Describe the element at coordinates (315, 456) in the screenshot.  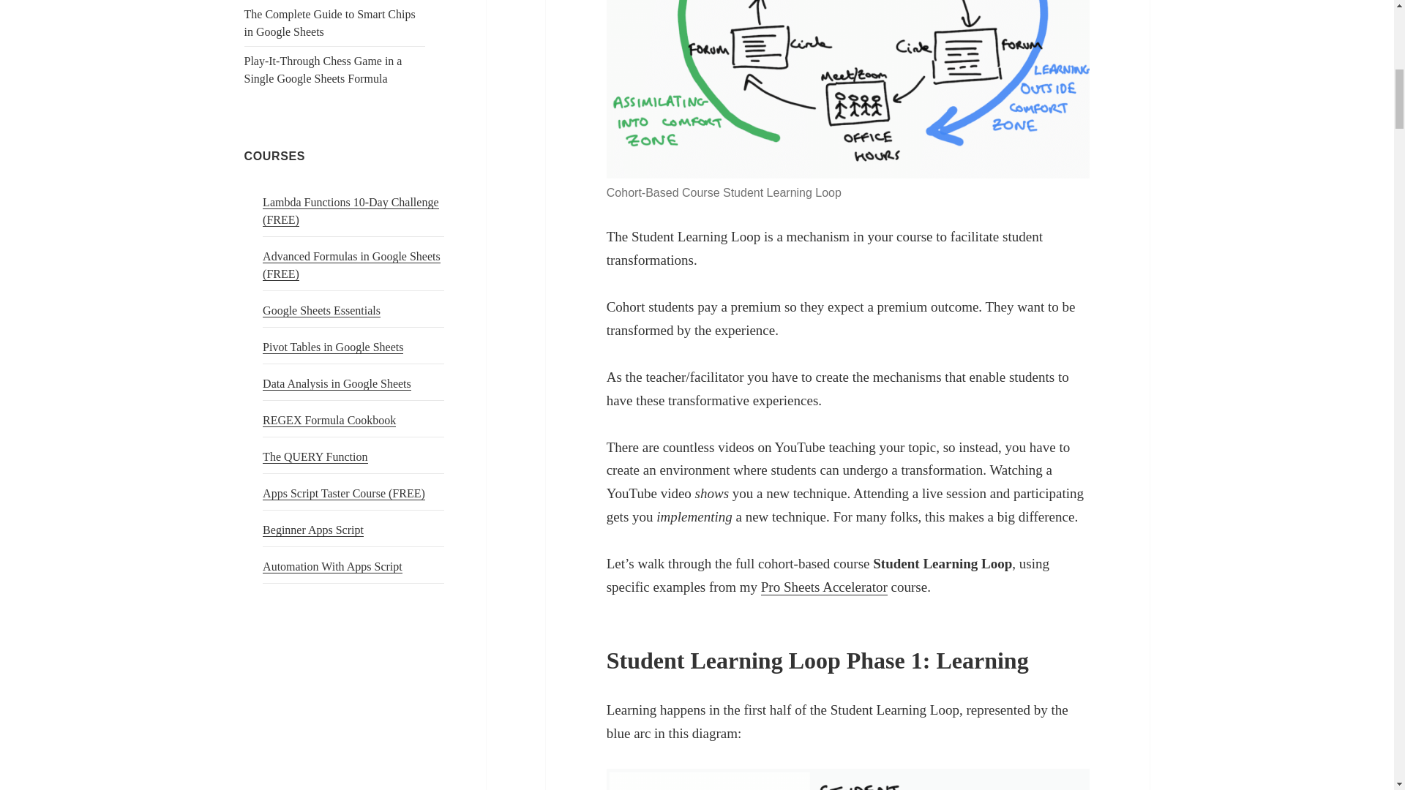
I see `The QUERY Function` at that location.